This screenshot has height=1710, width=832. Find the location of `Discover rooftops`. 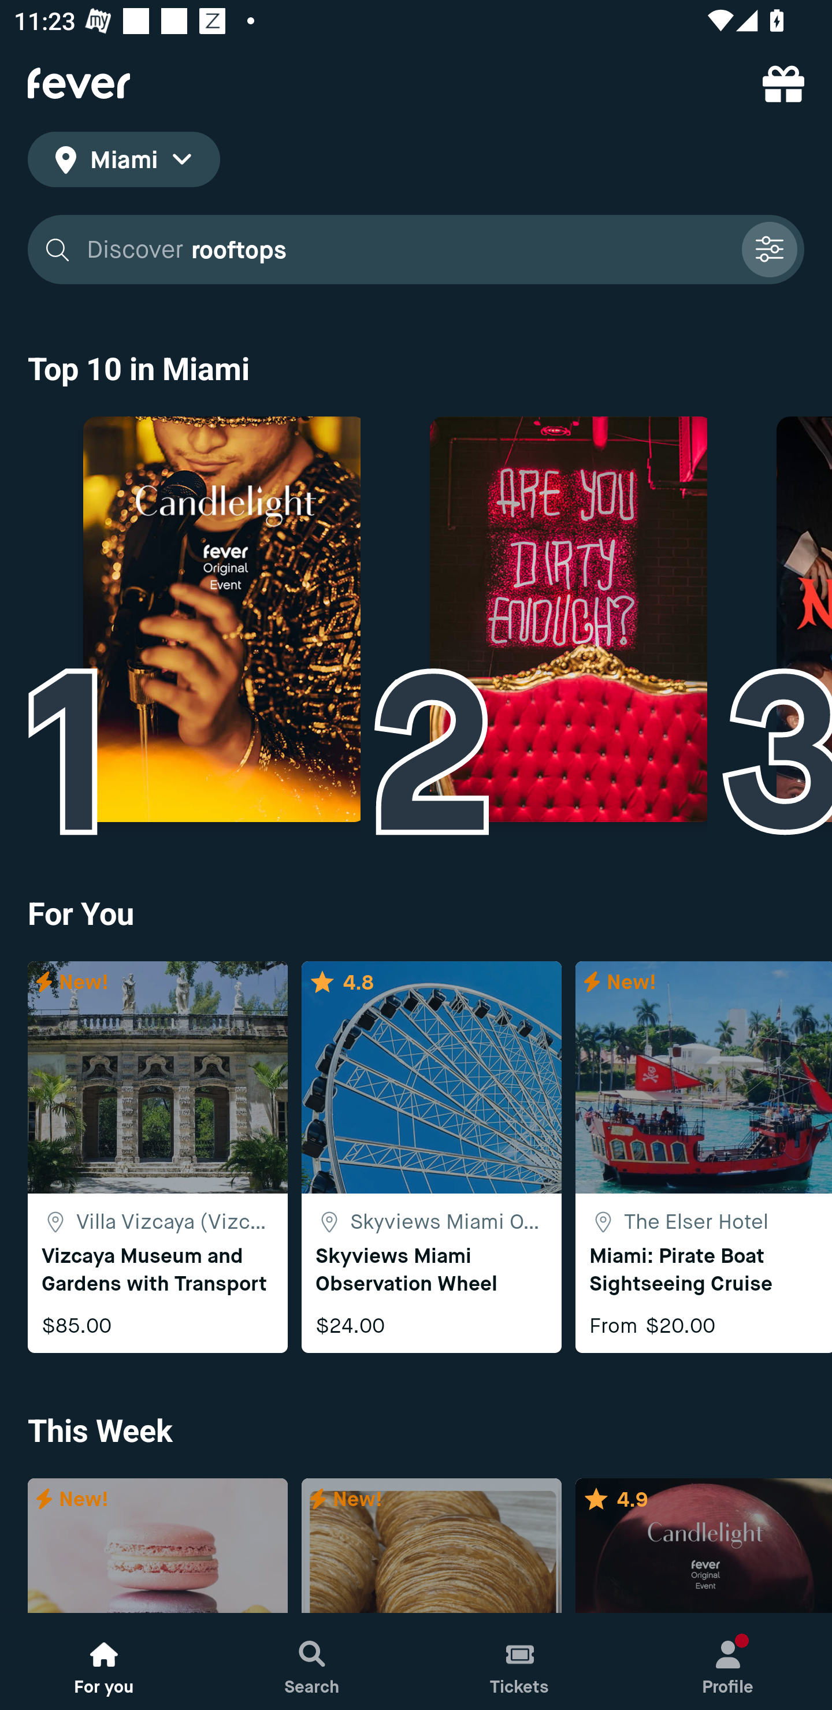

Discover rooftops is located at coordinates (416, 250).